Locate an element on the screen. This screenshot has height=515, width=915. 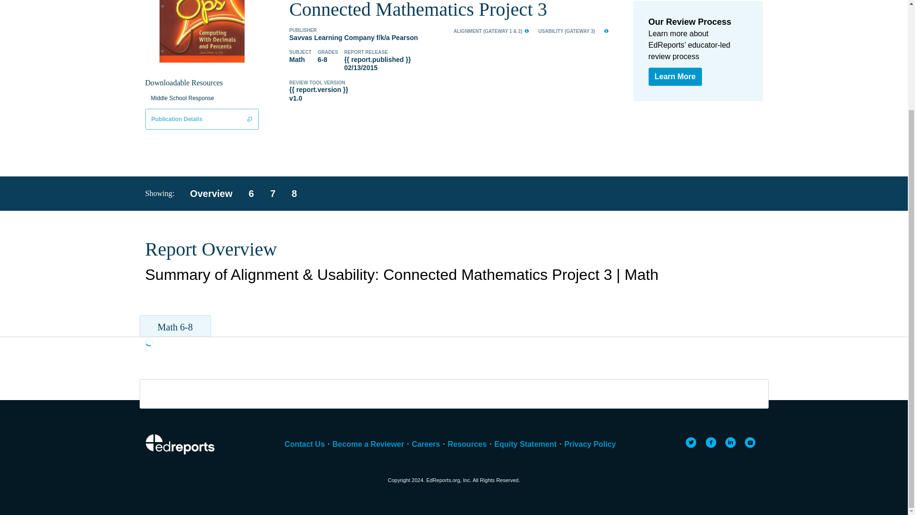
Twitter is located at coordinates (691, 442).